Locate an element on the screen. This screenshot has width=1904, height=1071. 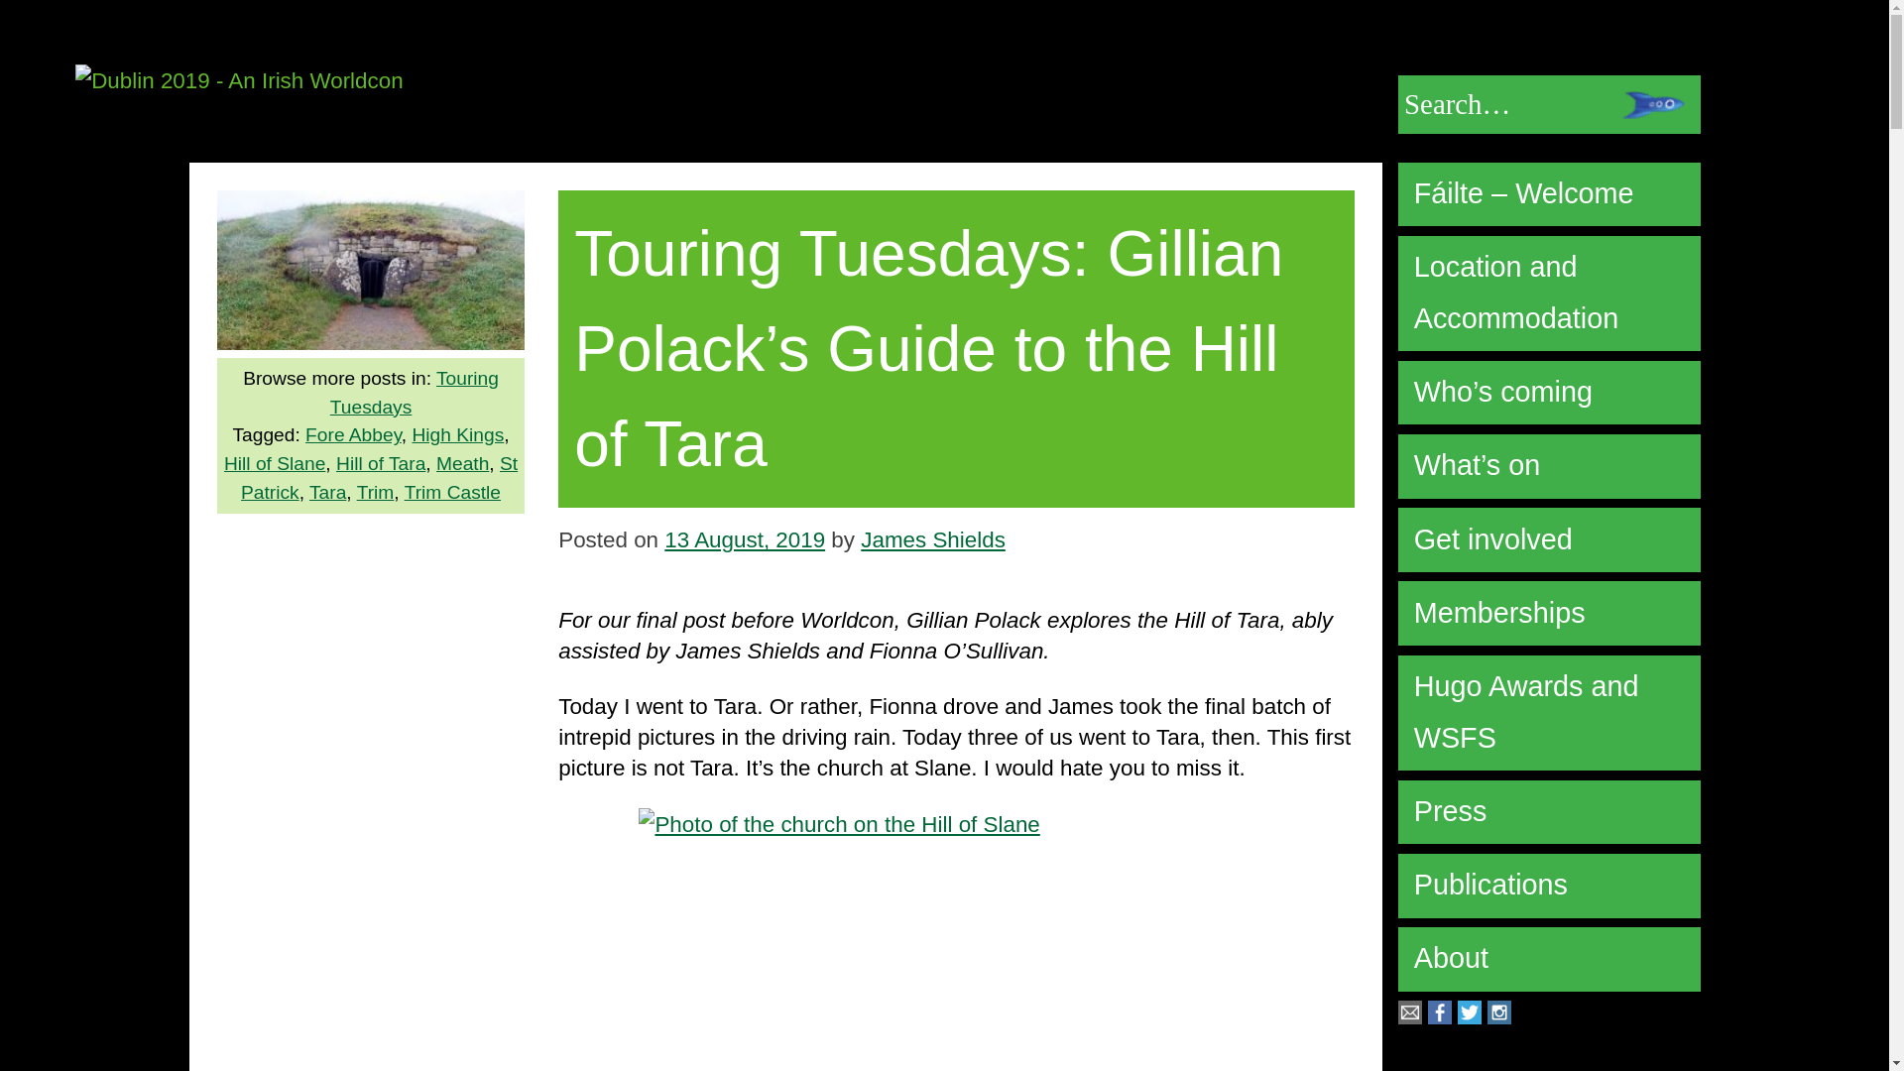
Instagram is located at coordinates (1499, 1016).